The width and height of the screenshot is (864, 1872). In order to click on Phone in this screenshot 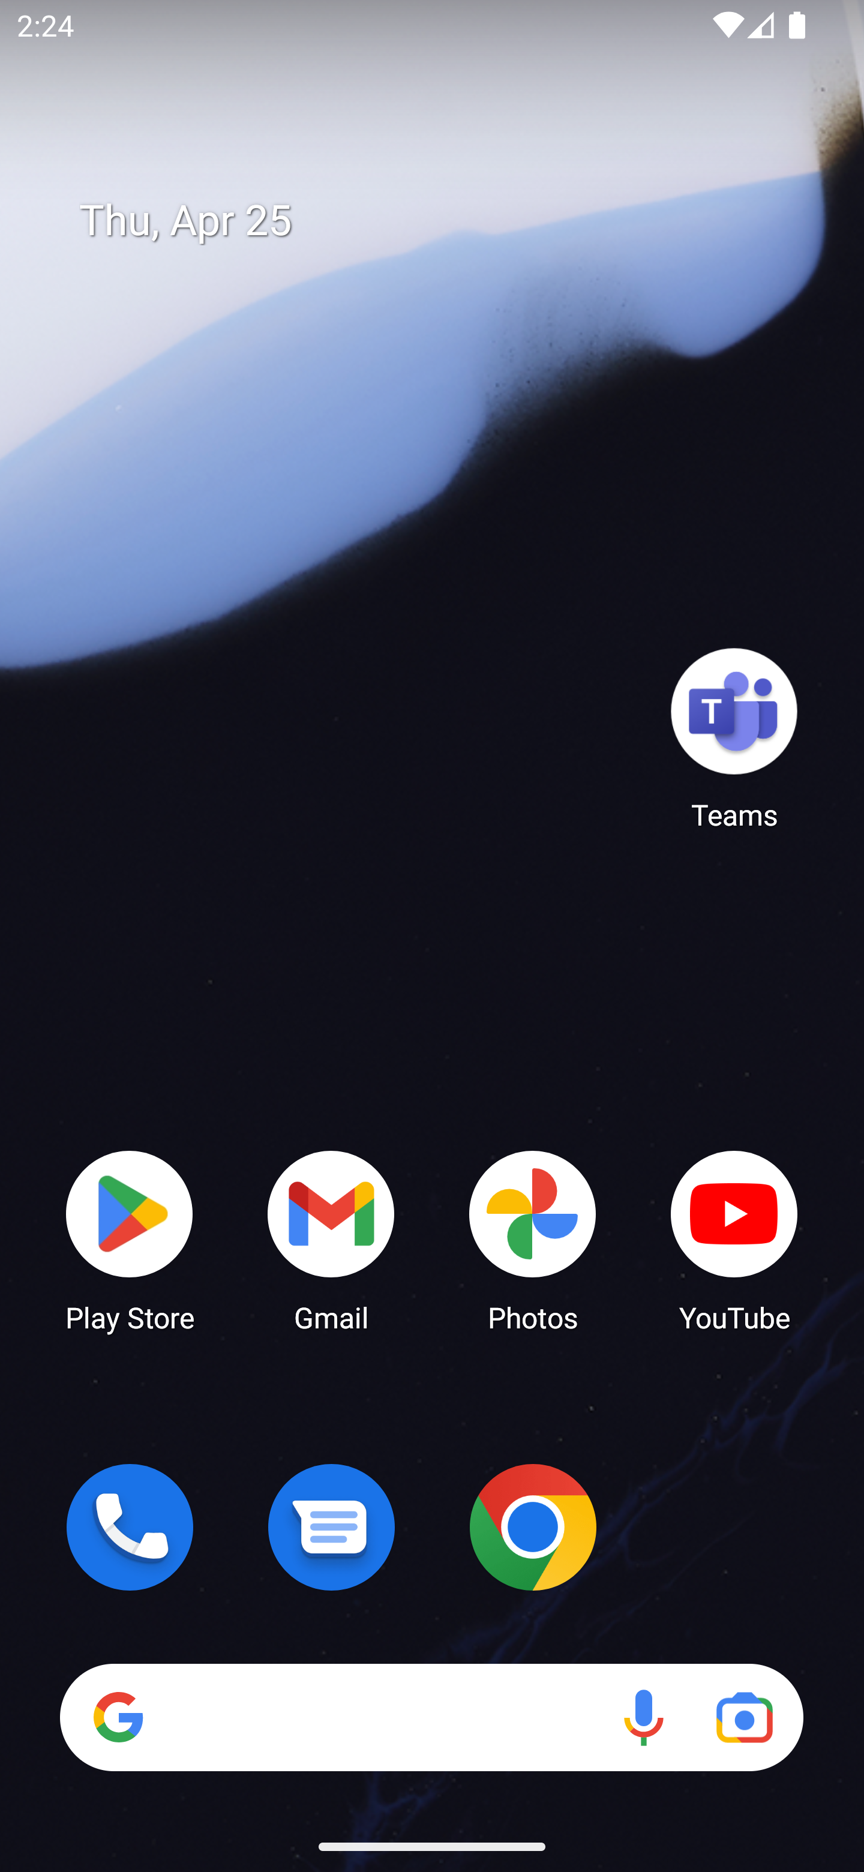, I will do `click(130, 1527)`.